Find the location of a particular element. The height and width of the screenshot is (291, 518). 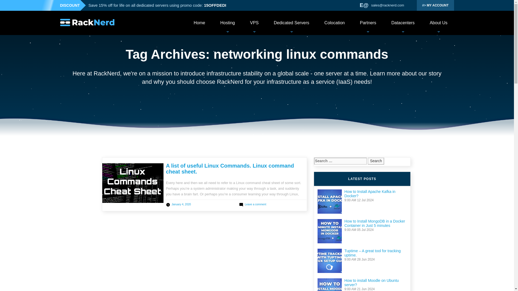

Colocation is located at coordinates (335, 23).